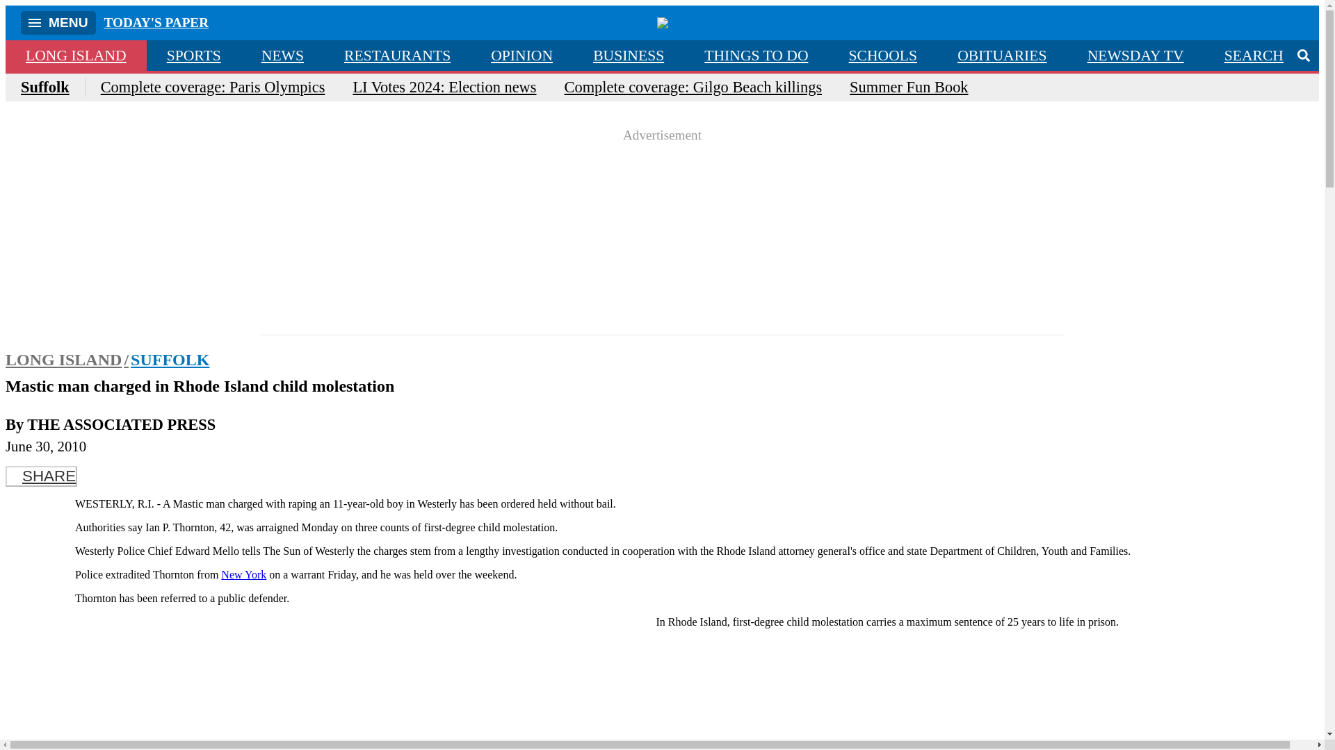 Image resolution: width=1335 pixels, height=750 pixels. Describe the element at coordinates (908, 87) in the screenshot. I see `Summer Fun Book` at that location.